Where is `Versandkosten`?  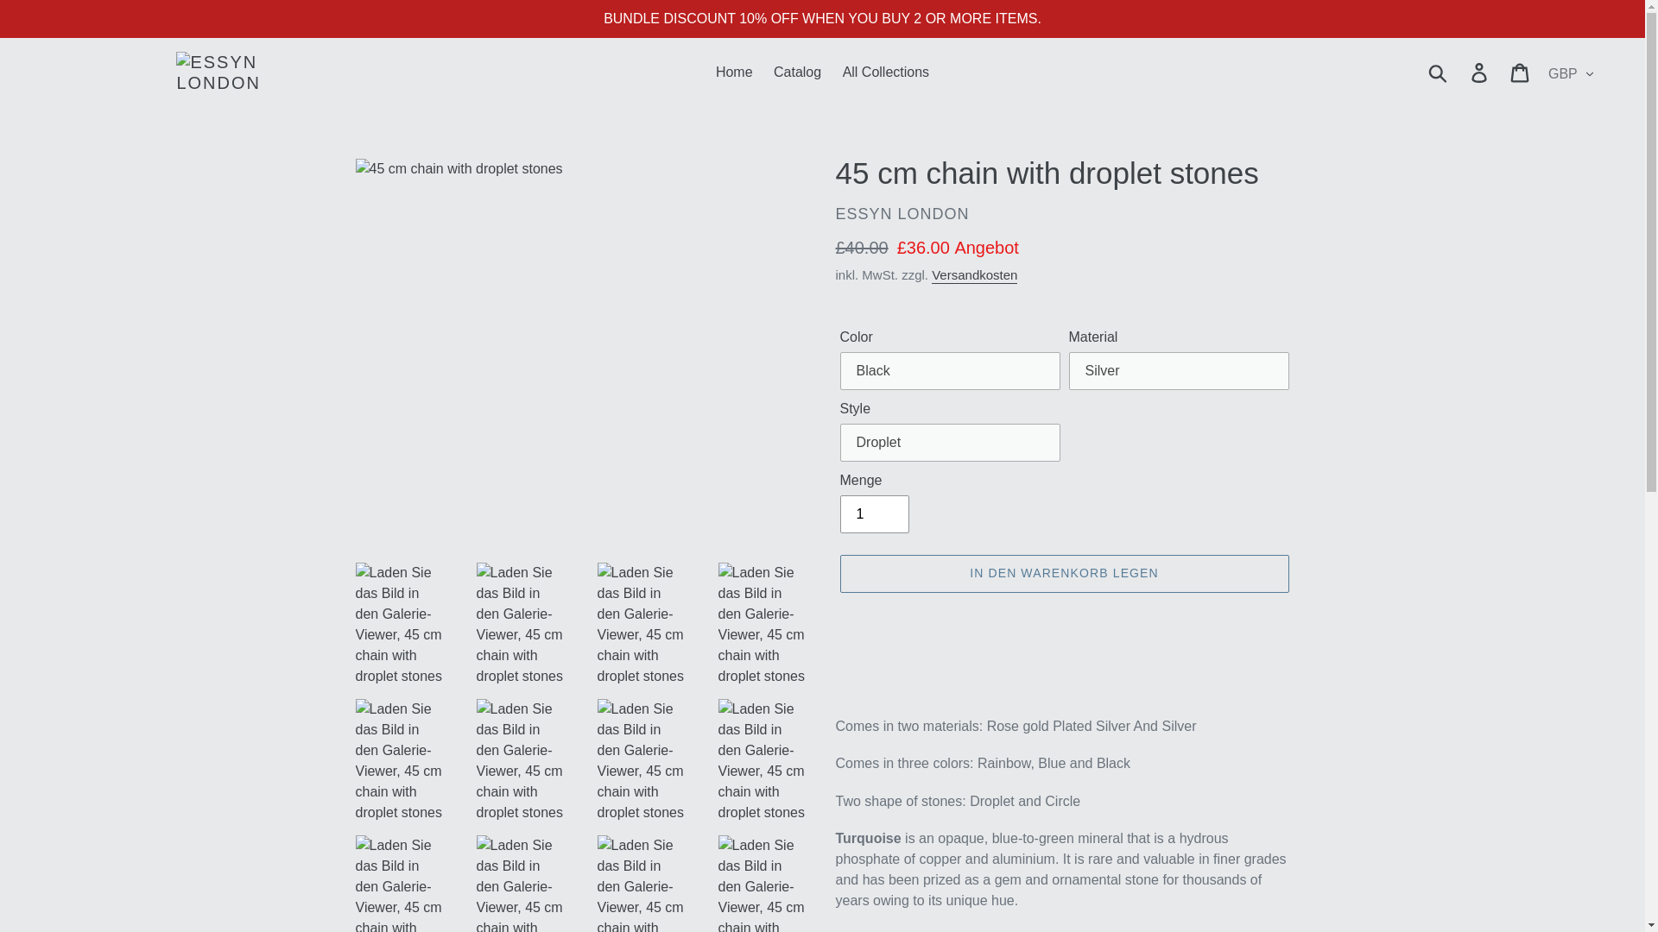 Versandkosten is located at coordinates (974, 275).